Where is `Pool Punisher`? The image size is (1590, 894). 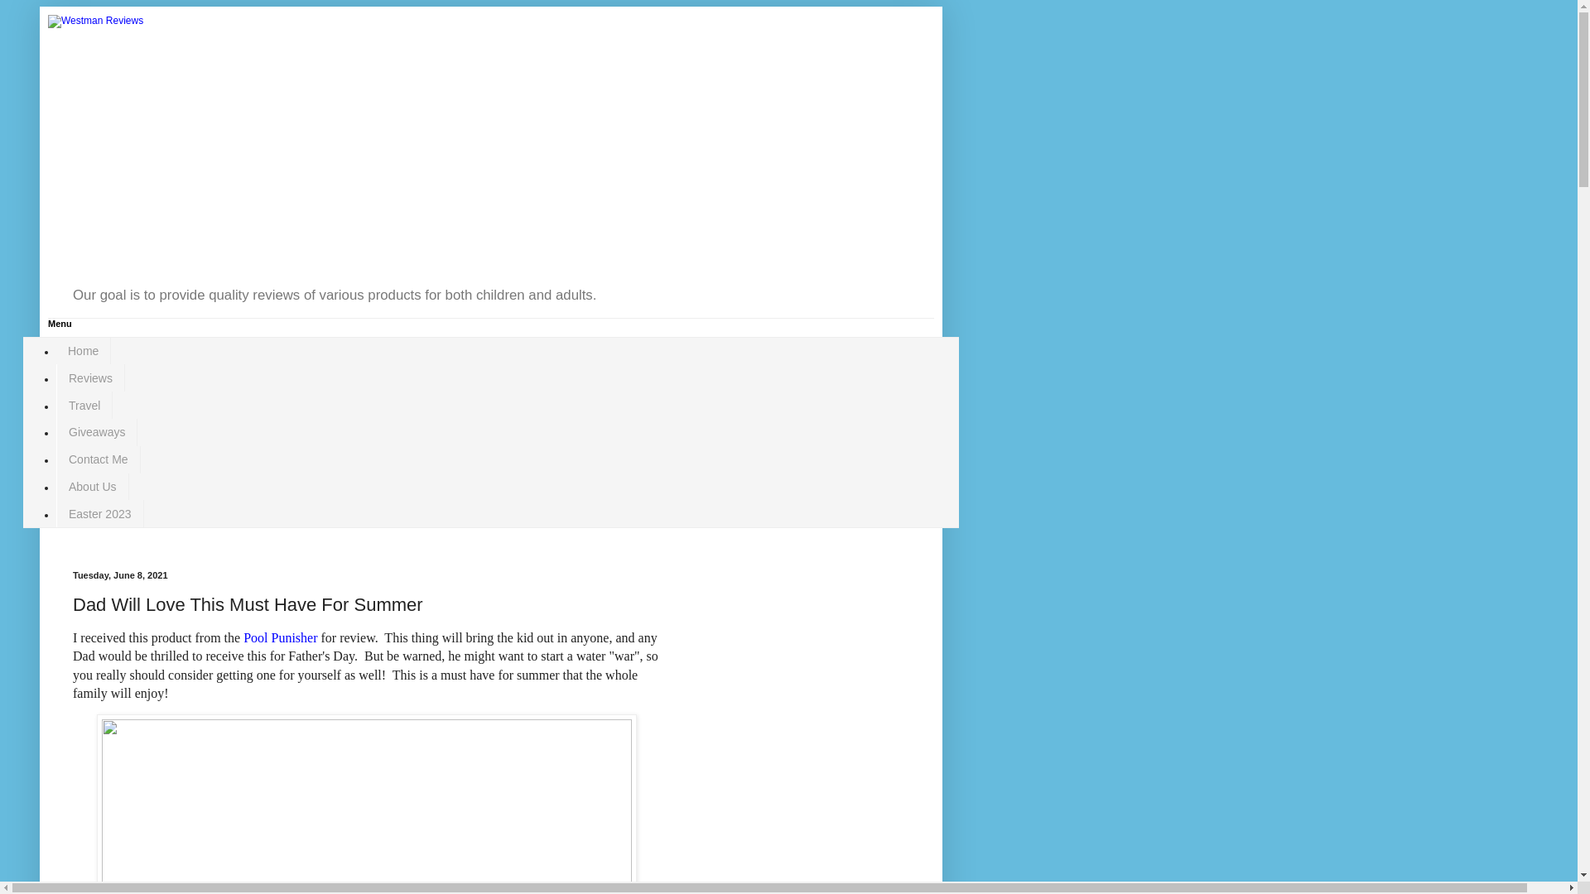 Pool Punisher is located at coordinates (280, 637).